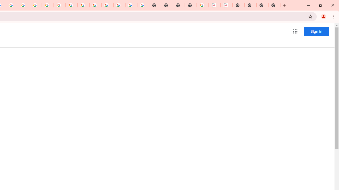  I want to click on YouTube, so click(72, 5).